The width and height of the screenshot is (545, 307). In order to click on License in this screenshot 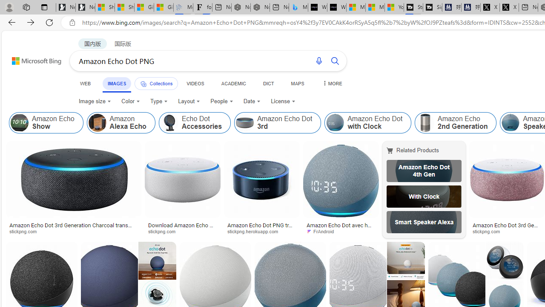, I will do `click(283, 101)`.